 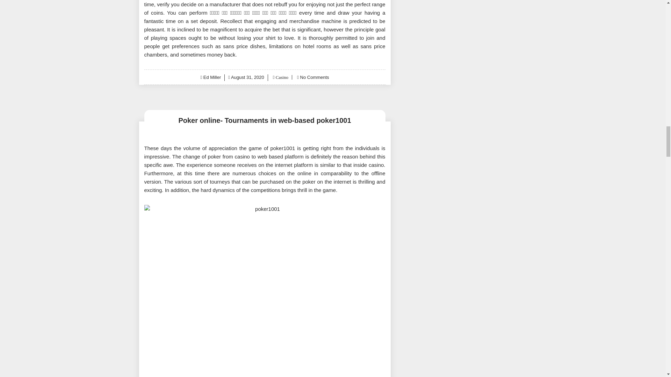 I want to click on Ed Miller, so click(x=212, y=77).